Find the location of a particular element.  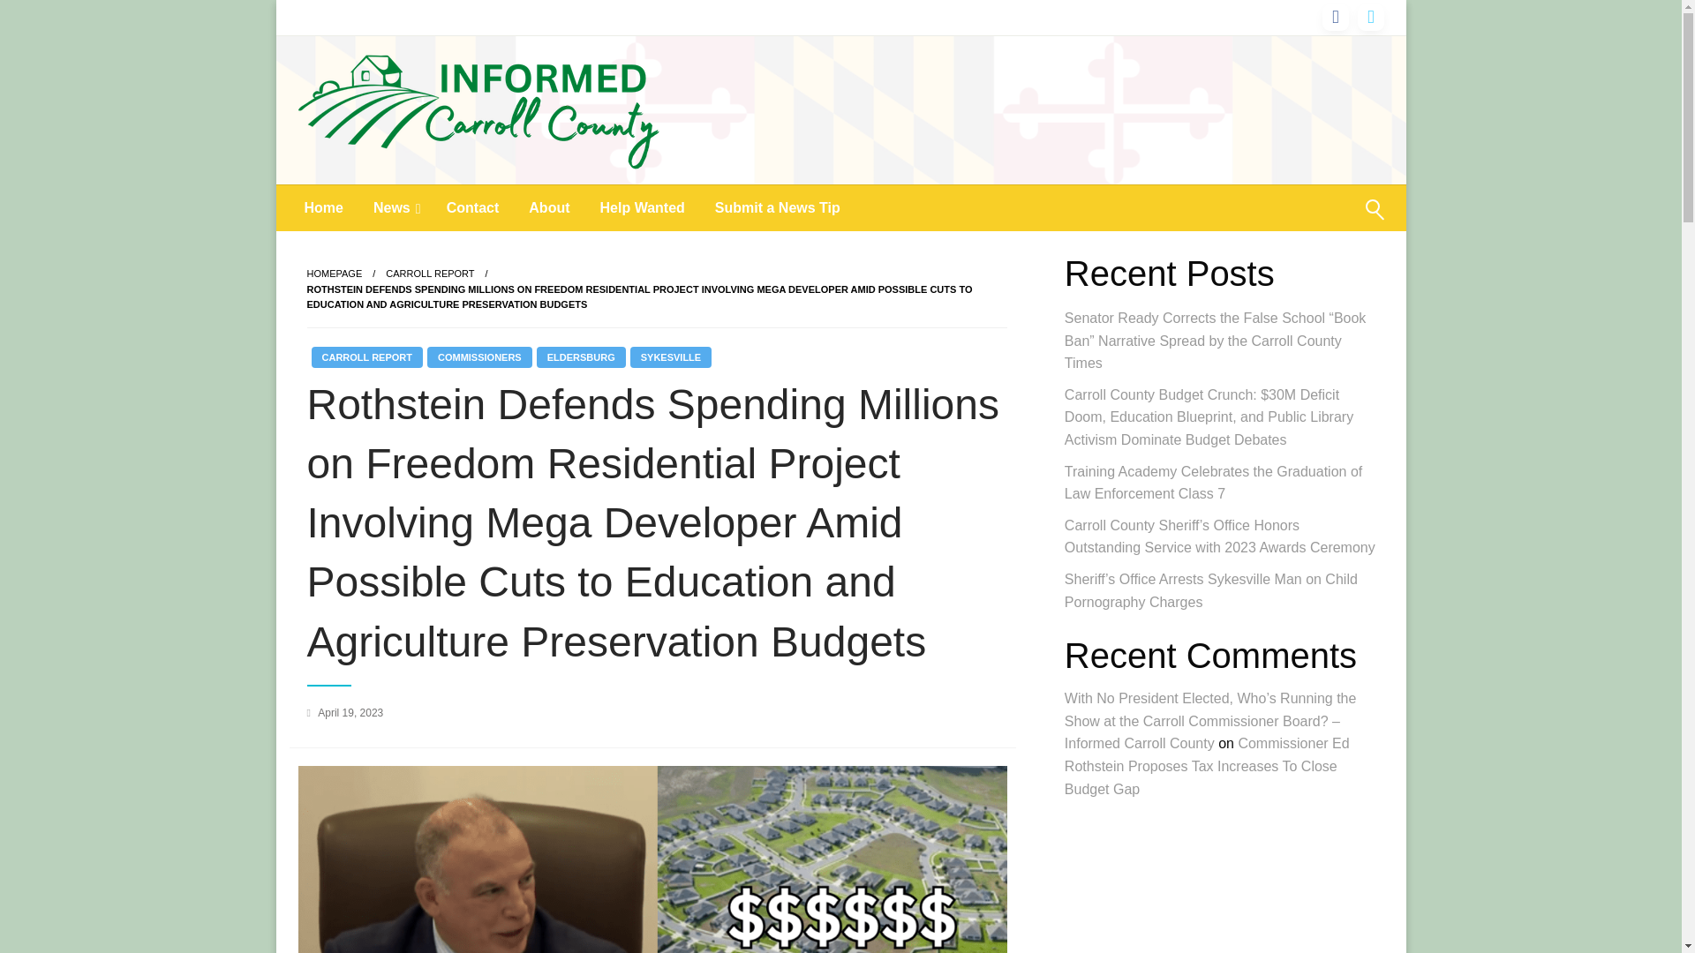

Search is located at coordinates (1331, 221).